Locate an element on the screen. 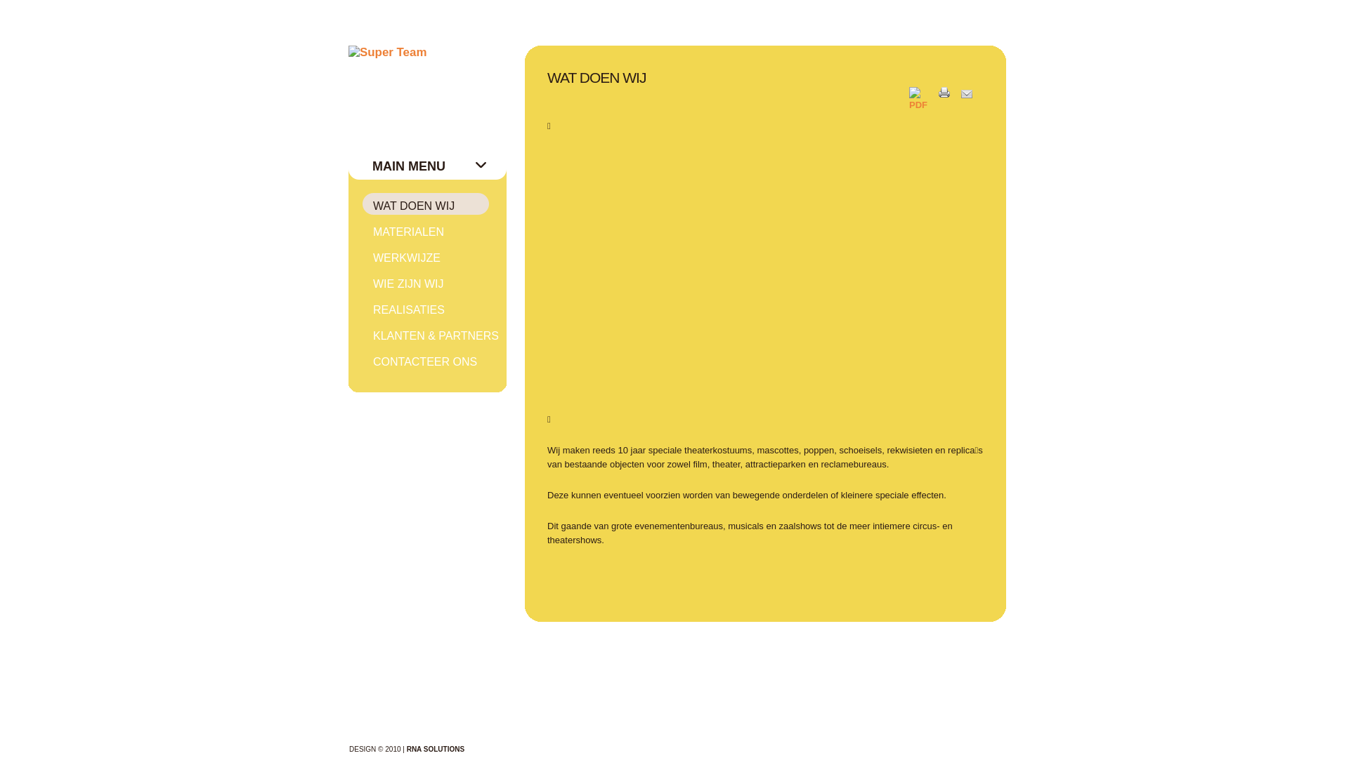 The width and height of the screenshot is (1349, 758). MATERIALEN is located at coordinates (434, 232).